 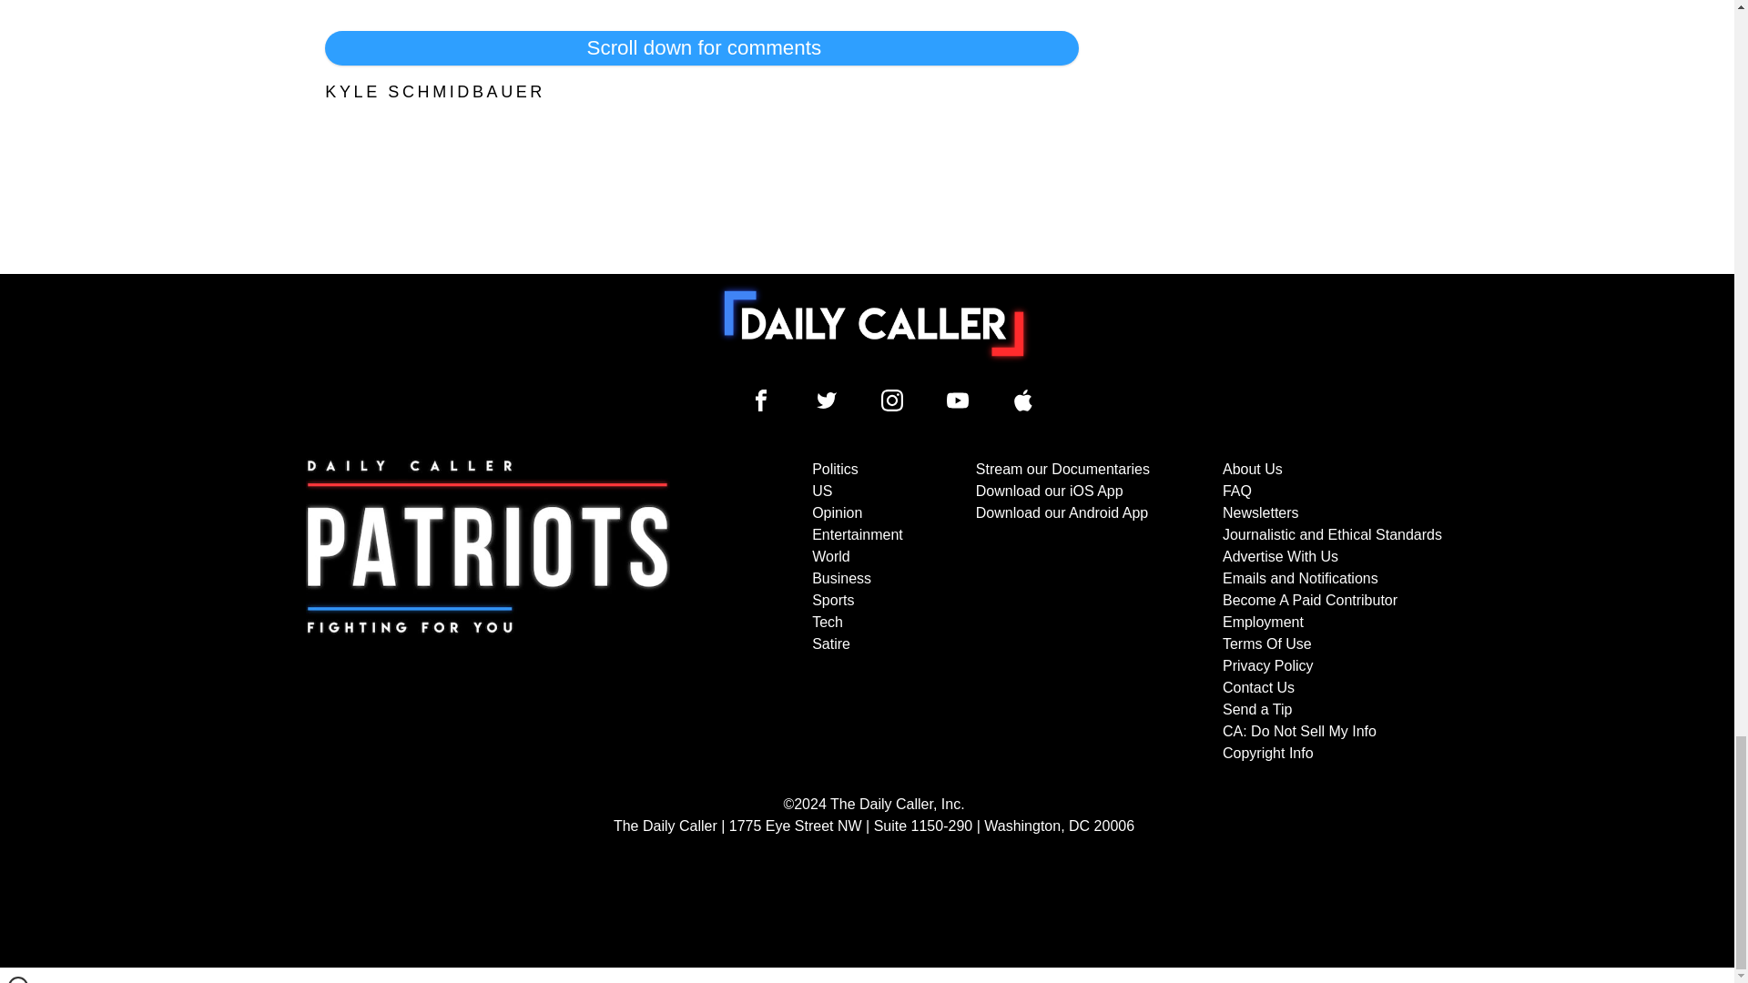 What do you see at coordinates (1023, 400) in the screenshot?
I see `Daily Caller YouTube` at bounding box center [1023, 400].